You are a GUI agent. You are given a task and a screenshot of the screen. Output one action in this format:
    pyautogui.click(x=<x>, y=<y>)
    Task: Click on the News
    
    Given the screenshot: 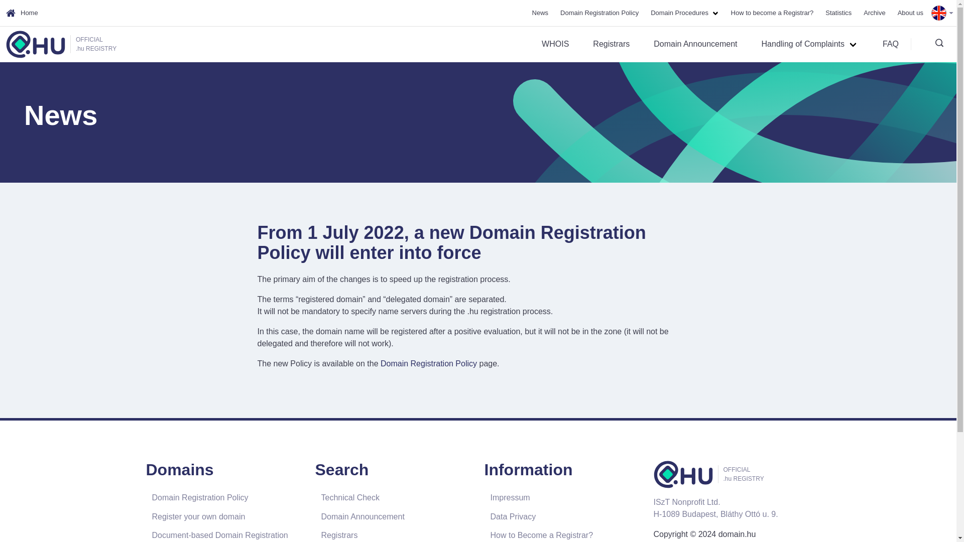 What is the action you would take?
    pyautogui.click(x=60, y=115)
    